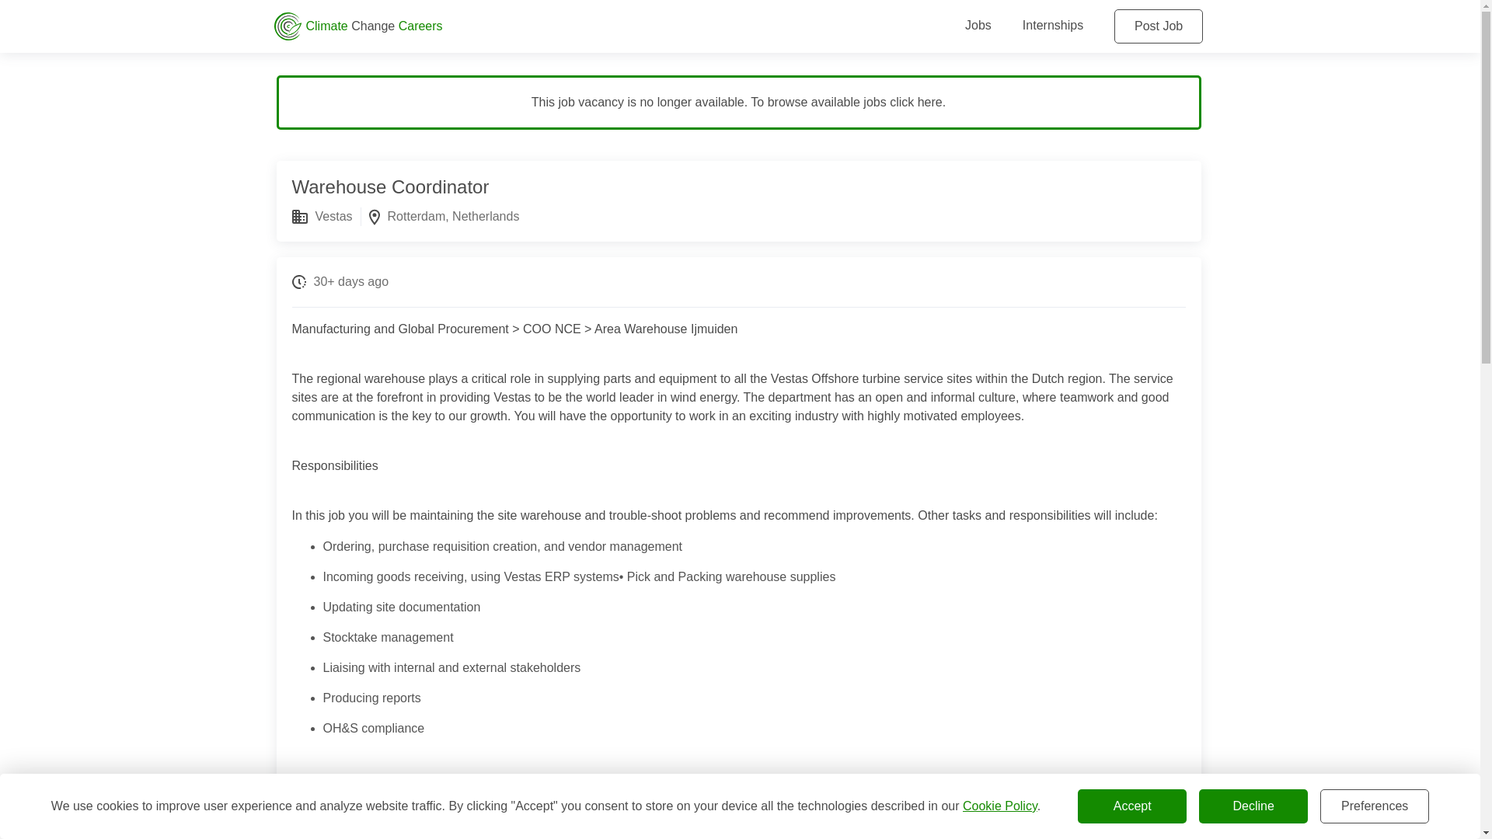 The image size is (1492, 839). Describe the element at coordinates (1131, 806) in the screenshot. I see `Accept` at that location.